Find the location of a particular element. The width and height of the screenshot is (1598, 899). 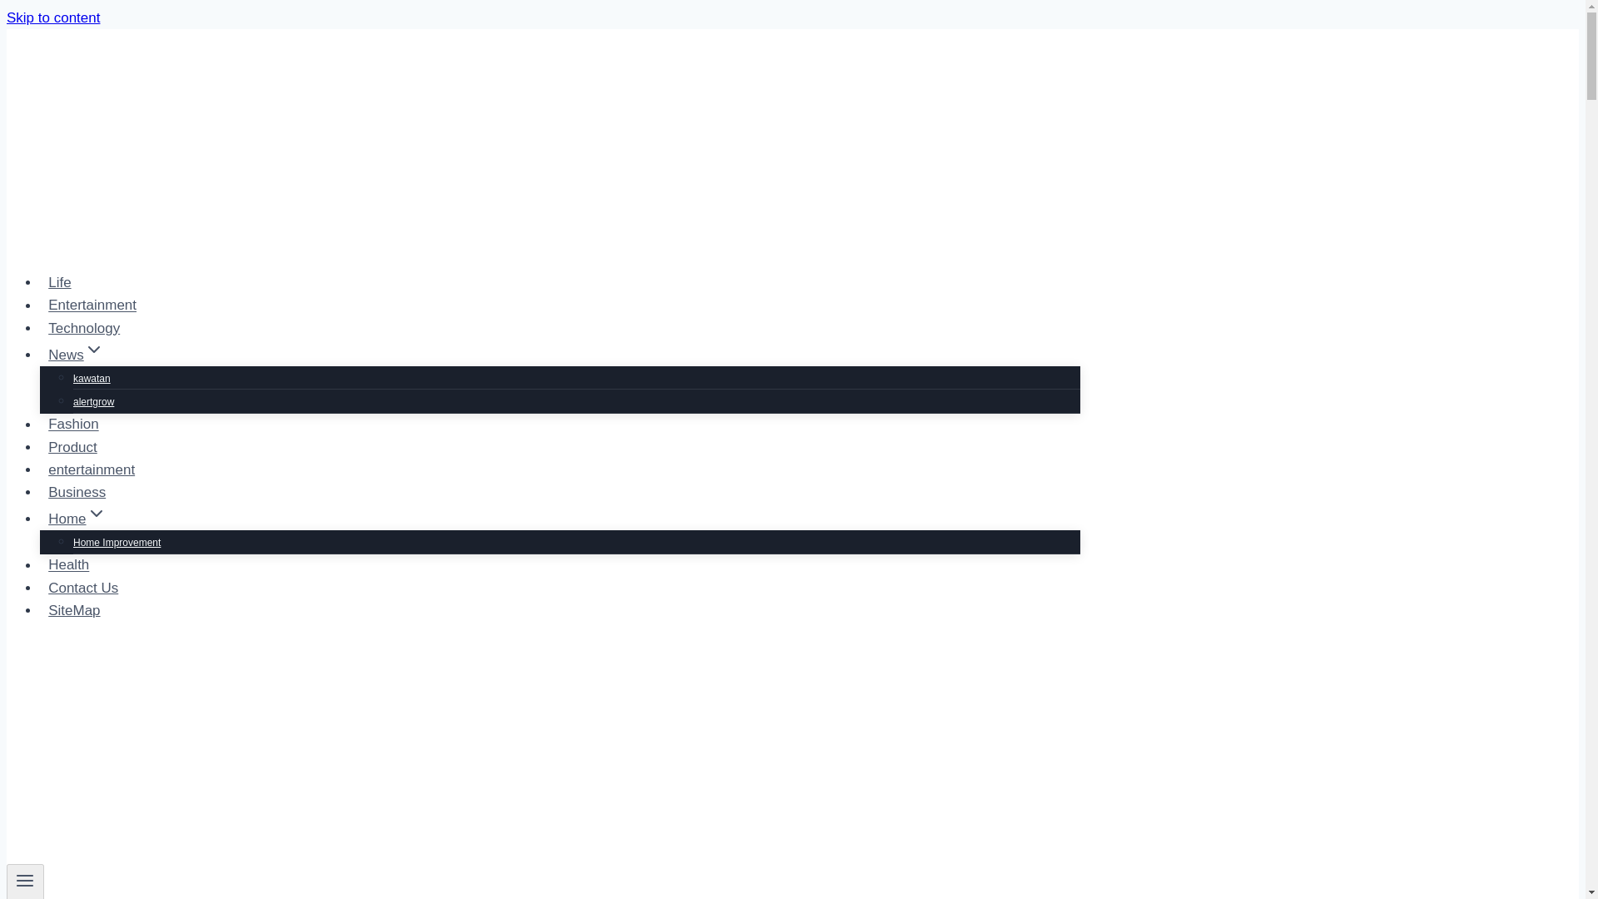

Product is located at coordinates (72, 448).